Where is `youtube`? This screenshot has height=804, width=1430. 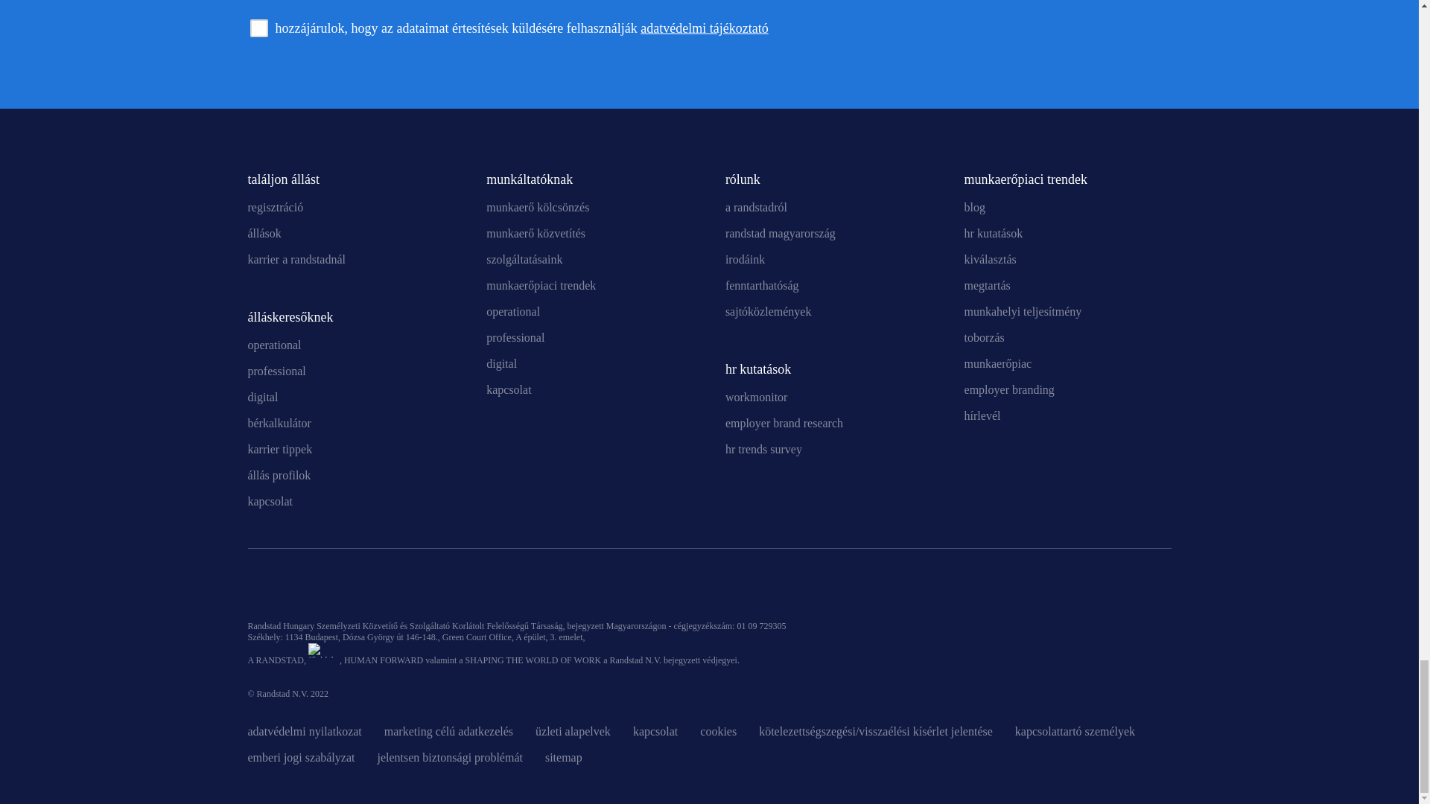
youtube is located at coordinates (333, 590).